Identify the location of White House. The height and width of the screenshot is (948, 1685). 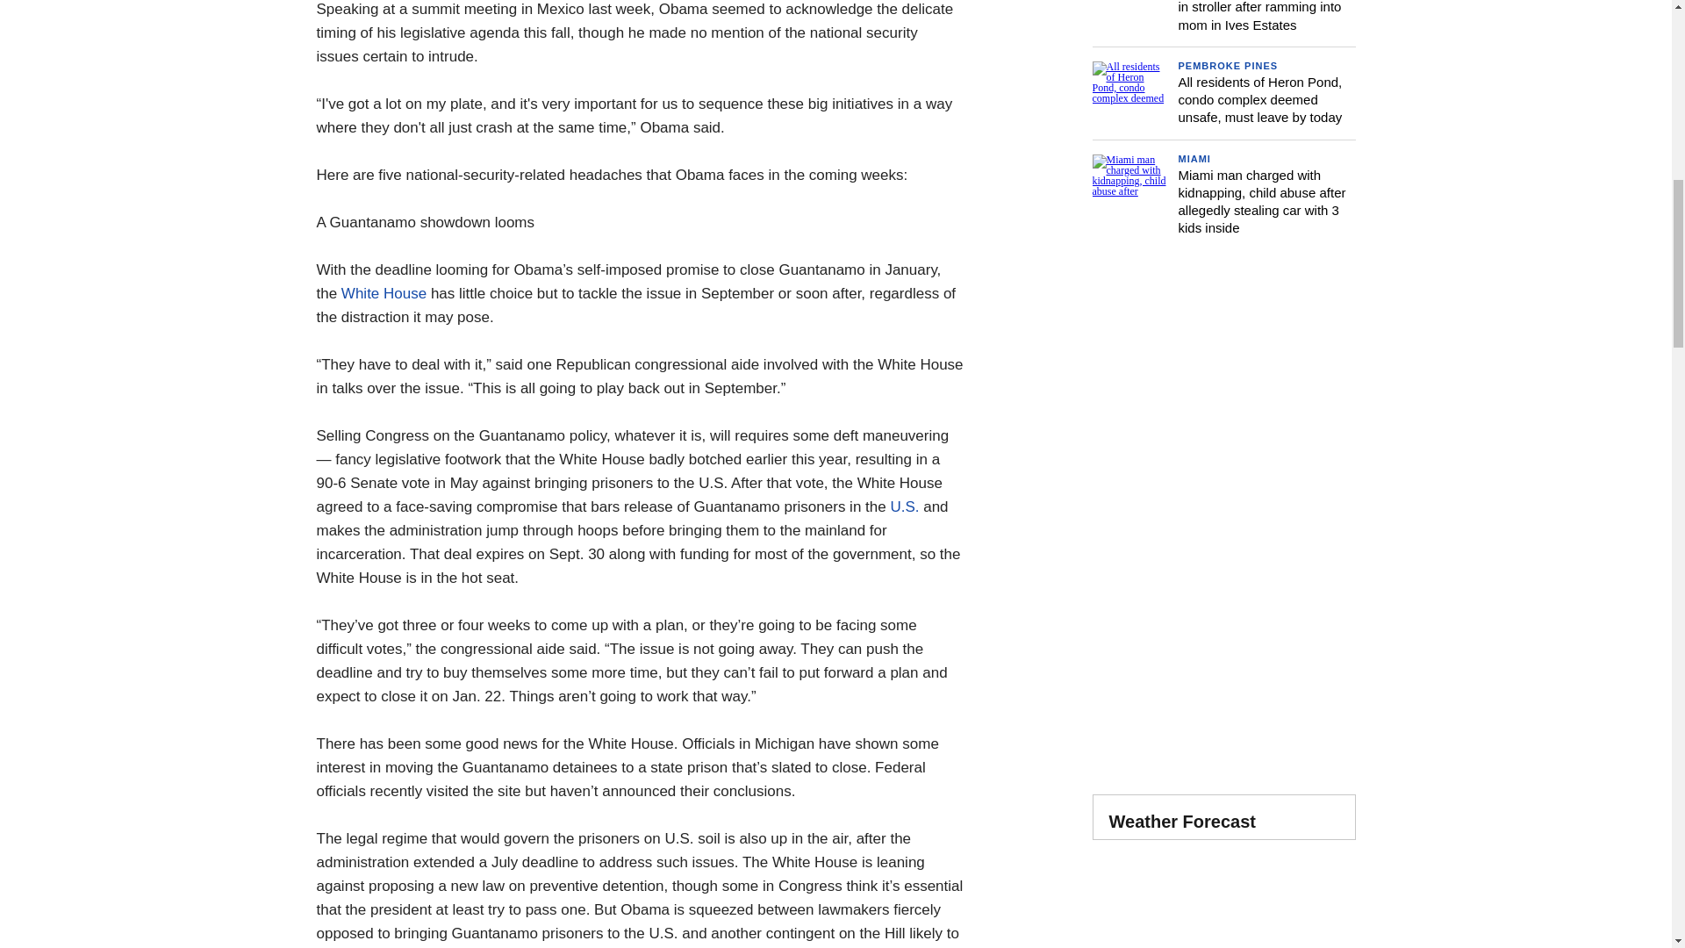
(384, 293).